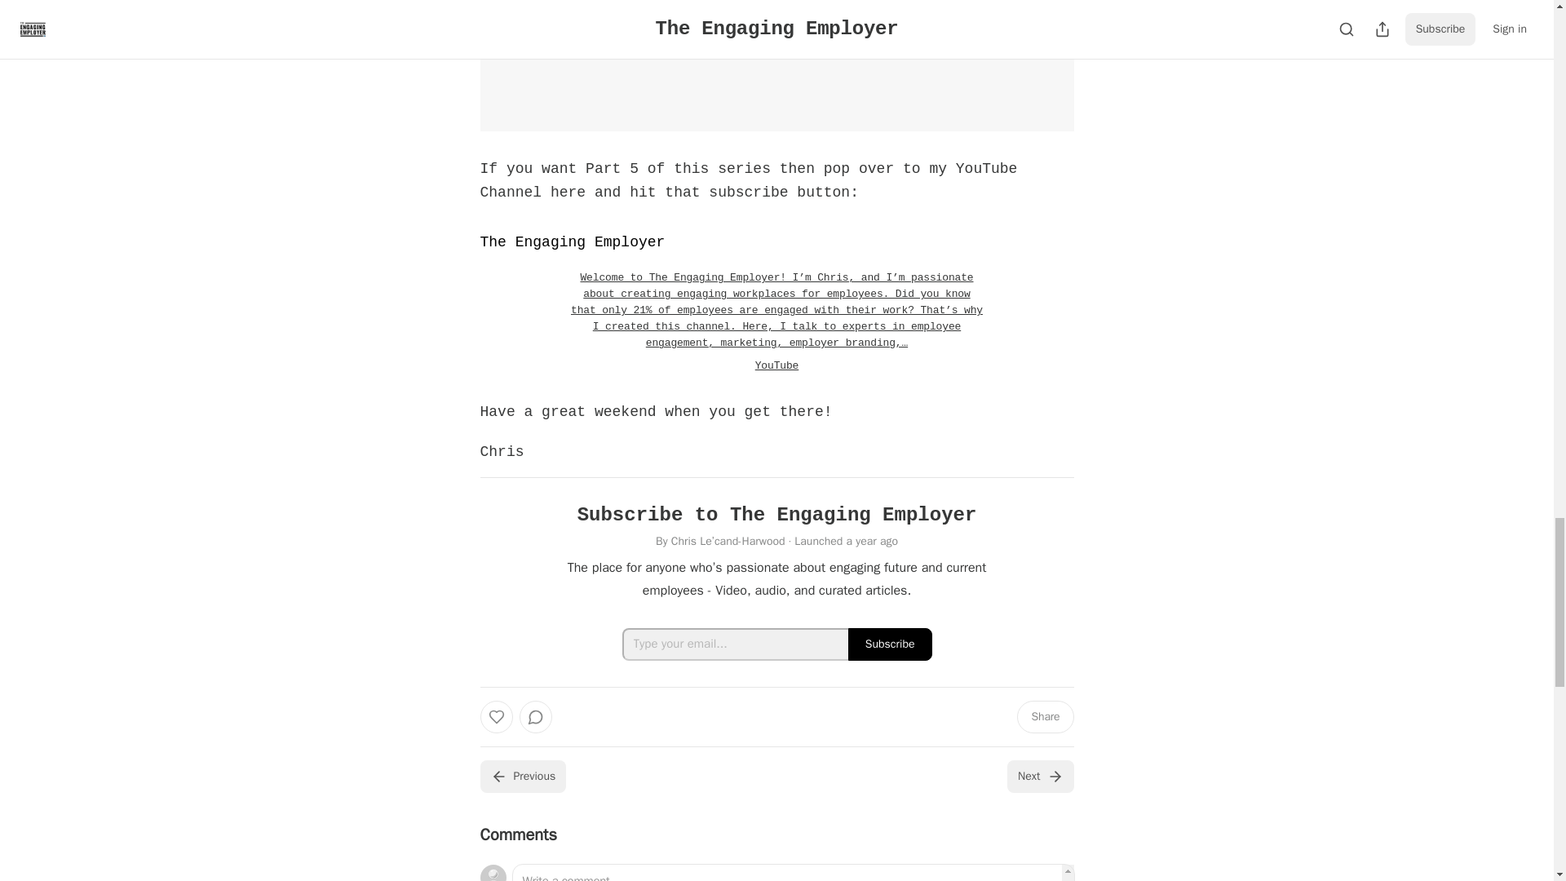 Image resolution: width=1566 pixels, height=881 pixels. I want to click on YouTube, so click(776, 365).